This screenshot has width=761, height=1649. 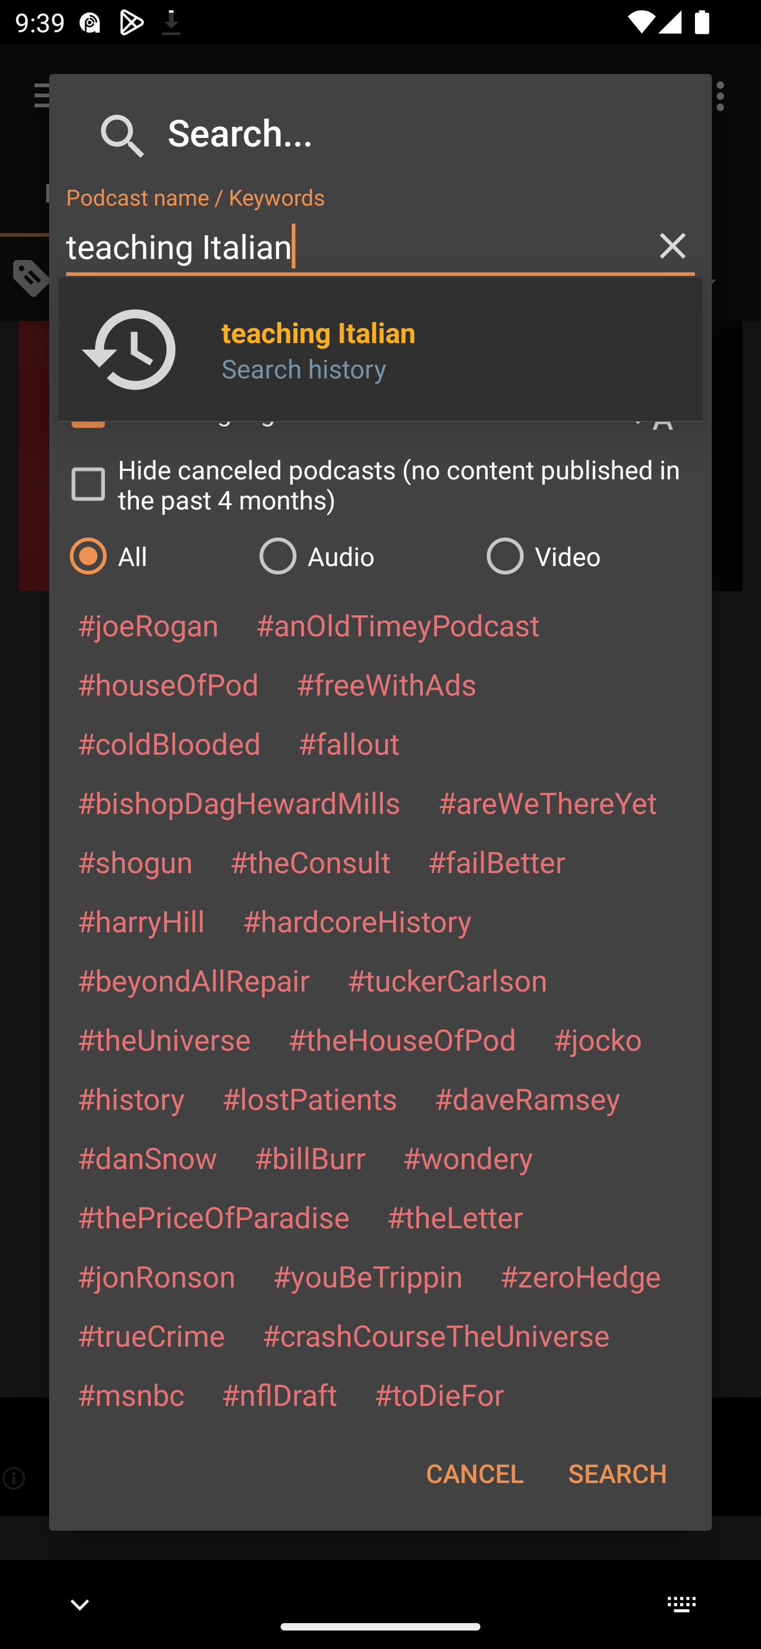 What do you see at coordinates (153, 555) in the screenshot?
I see `All` at bounding box center [153, 555].